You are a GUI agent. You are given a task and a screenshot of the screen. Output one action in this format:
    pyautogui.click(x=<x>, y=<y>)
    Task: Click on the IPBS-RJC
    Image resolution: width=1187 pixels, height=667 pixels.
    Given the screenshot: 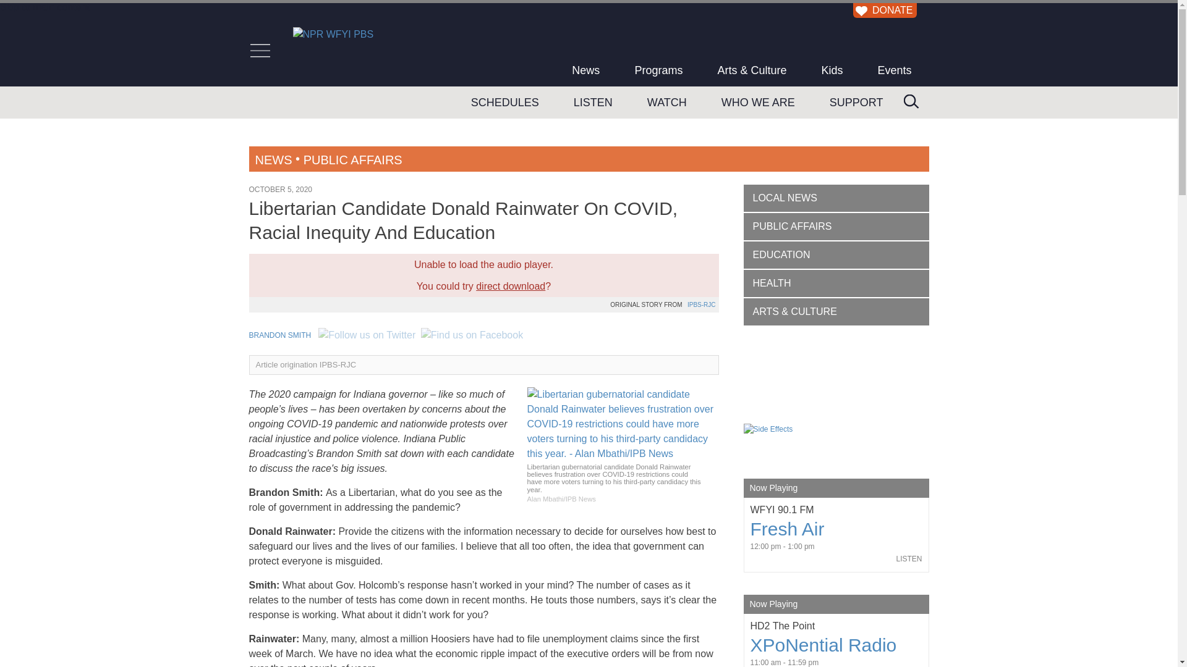 What is the action you would take?
    pyautogui.click(x=701, y=304)
    